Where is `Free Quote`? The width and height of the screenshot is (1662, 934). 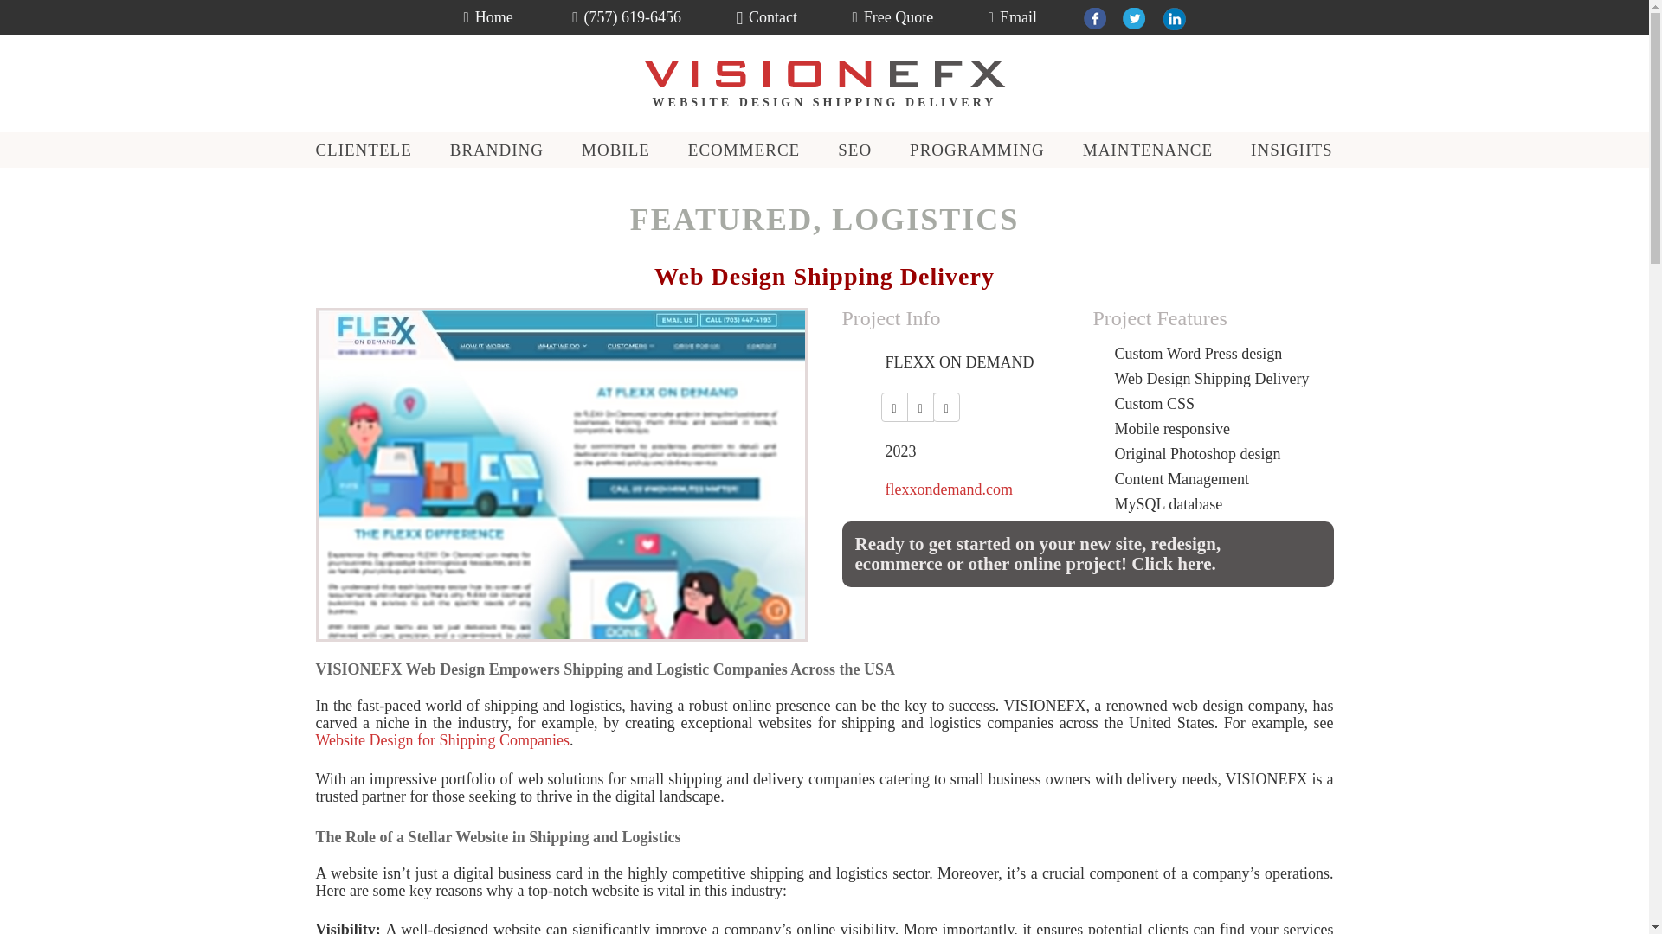 Free Quote is located at coordinates (893, 17).